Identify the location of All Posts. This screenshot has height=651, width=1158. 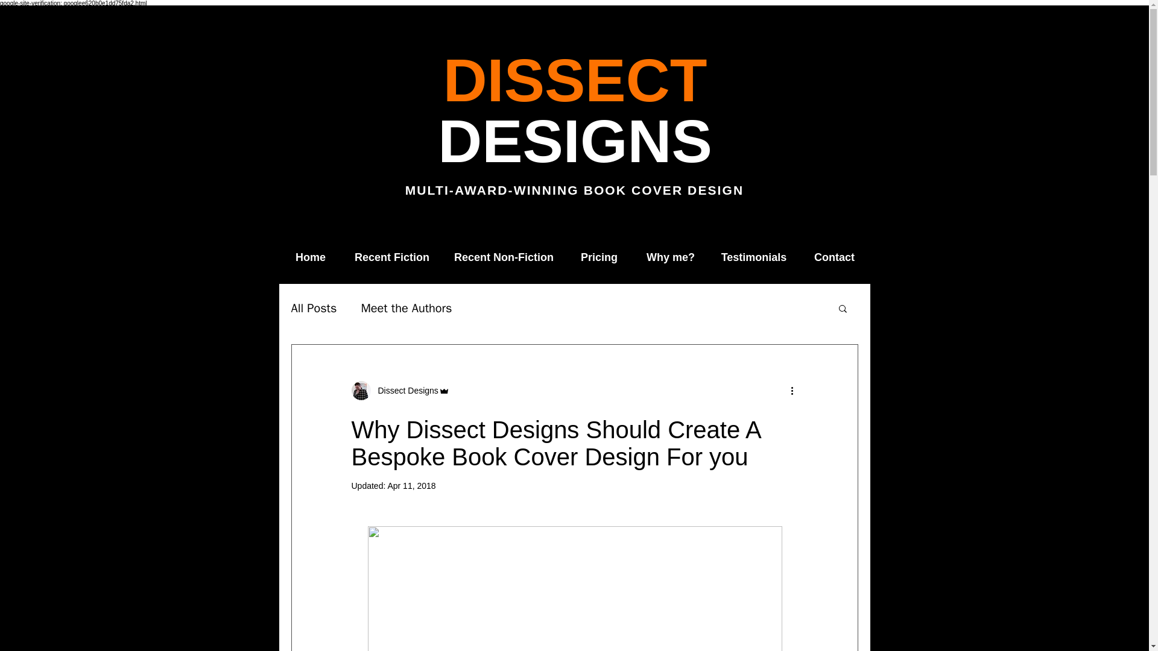
(314, 307).